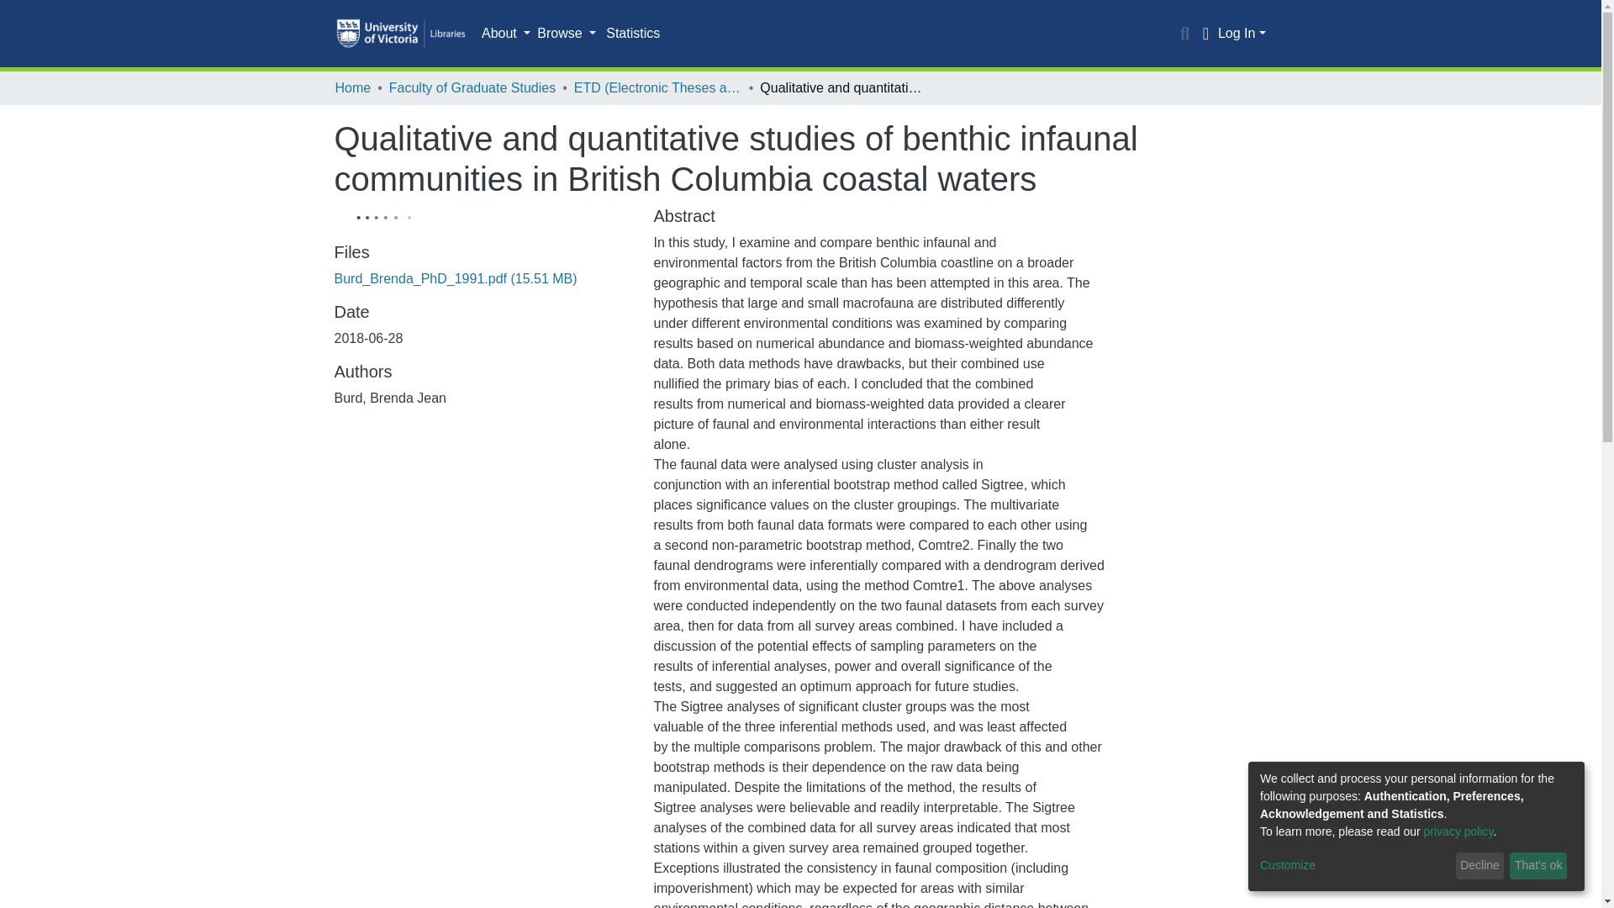 The image size is (1614, 908). I want to click on Search, so click(1185, 34).